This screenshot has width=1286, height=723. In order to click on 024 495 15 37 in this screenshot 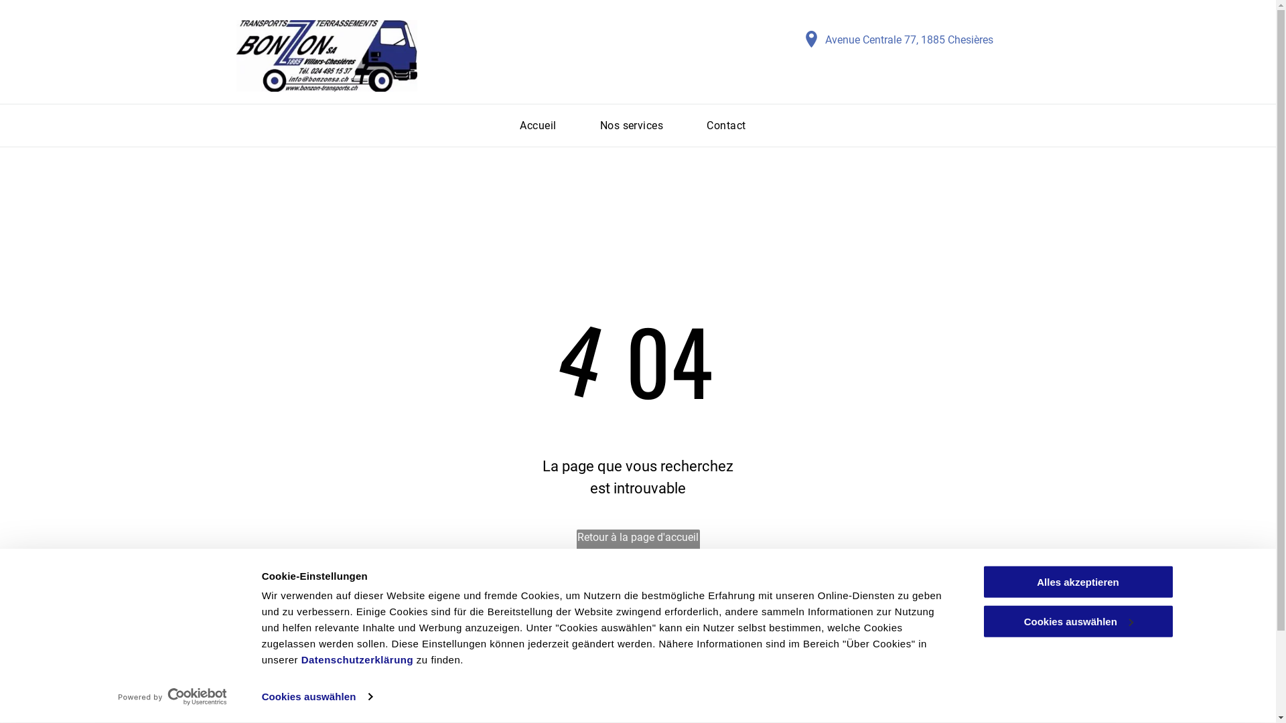, I will do `click(410, 708)`.